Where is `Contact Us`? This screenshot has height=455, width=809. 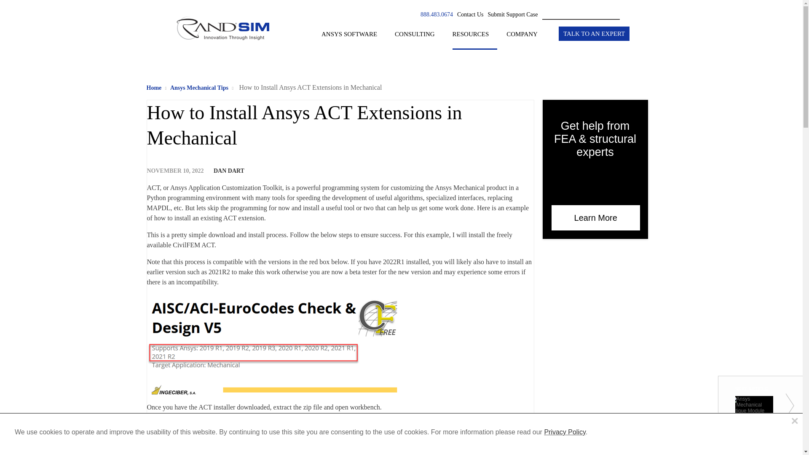
Contact Us is located at coordinates (470, 15).